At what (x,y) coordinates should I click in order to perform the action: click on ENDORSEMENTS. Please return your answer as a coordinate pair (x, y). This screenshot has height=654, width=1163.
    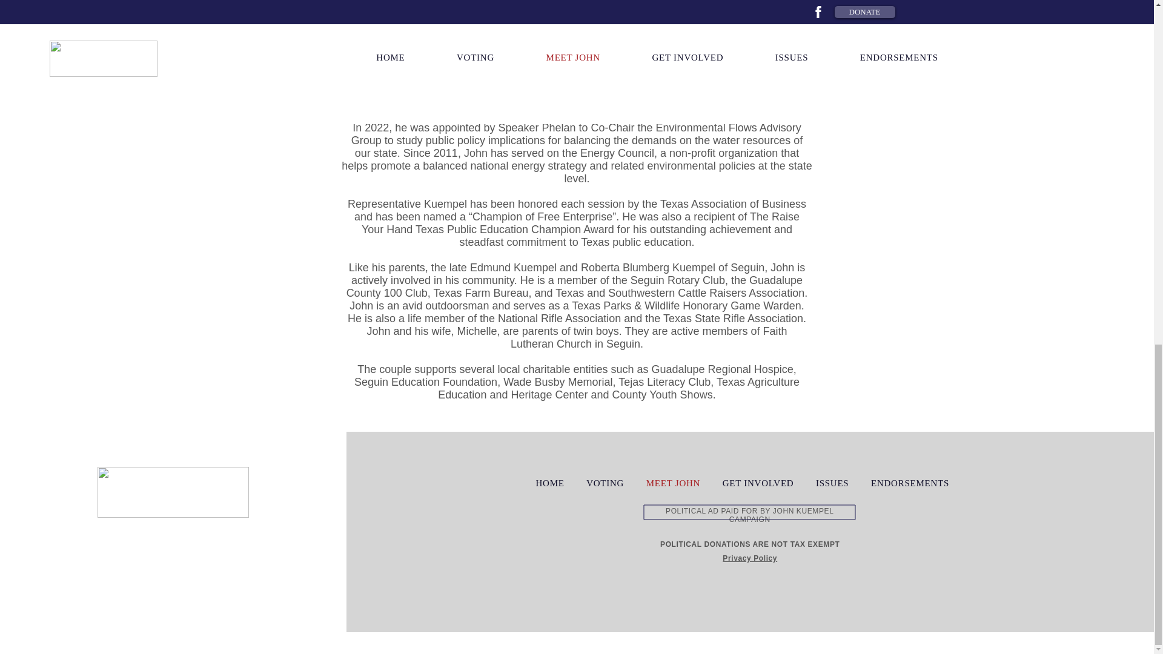
    Looking at the image, I should click on (910, 483).